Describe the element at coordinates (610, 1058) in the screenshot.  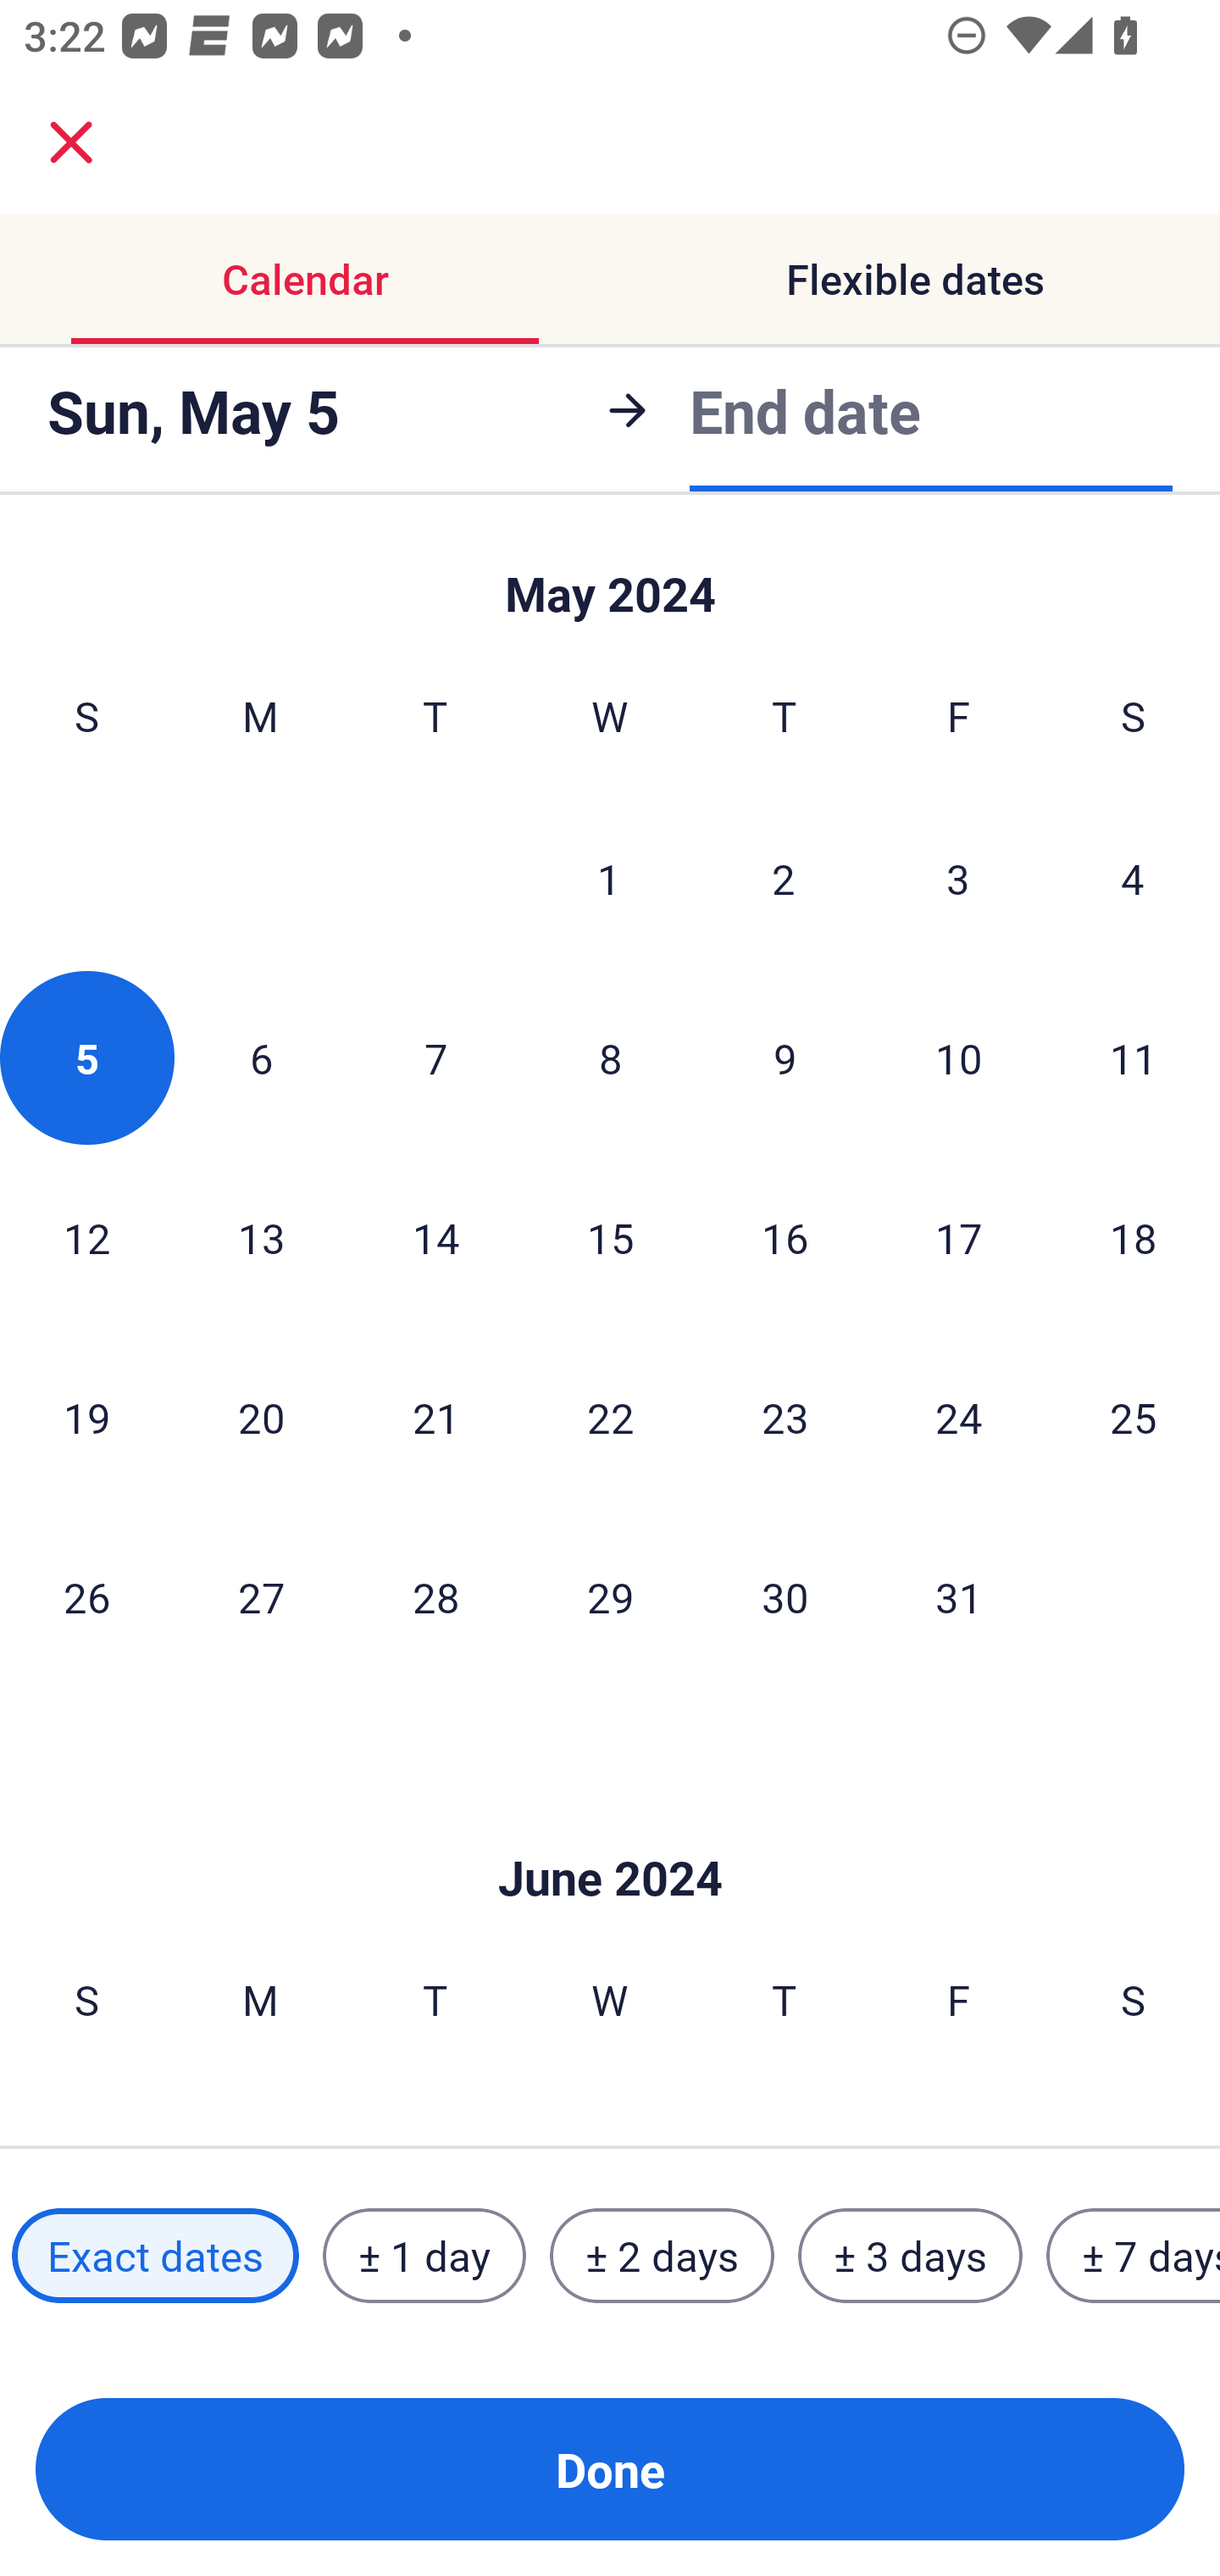
I see `8 Wednesday, May 8, 2024` at that location.